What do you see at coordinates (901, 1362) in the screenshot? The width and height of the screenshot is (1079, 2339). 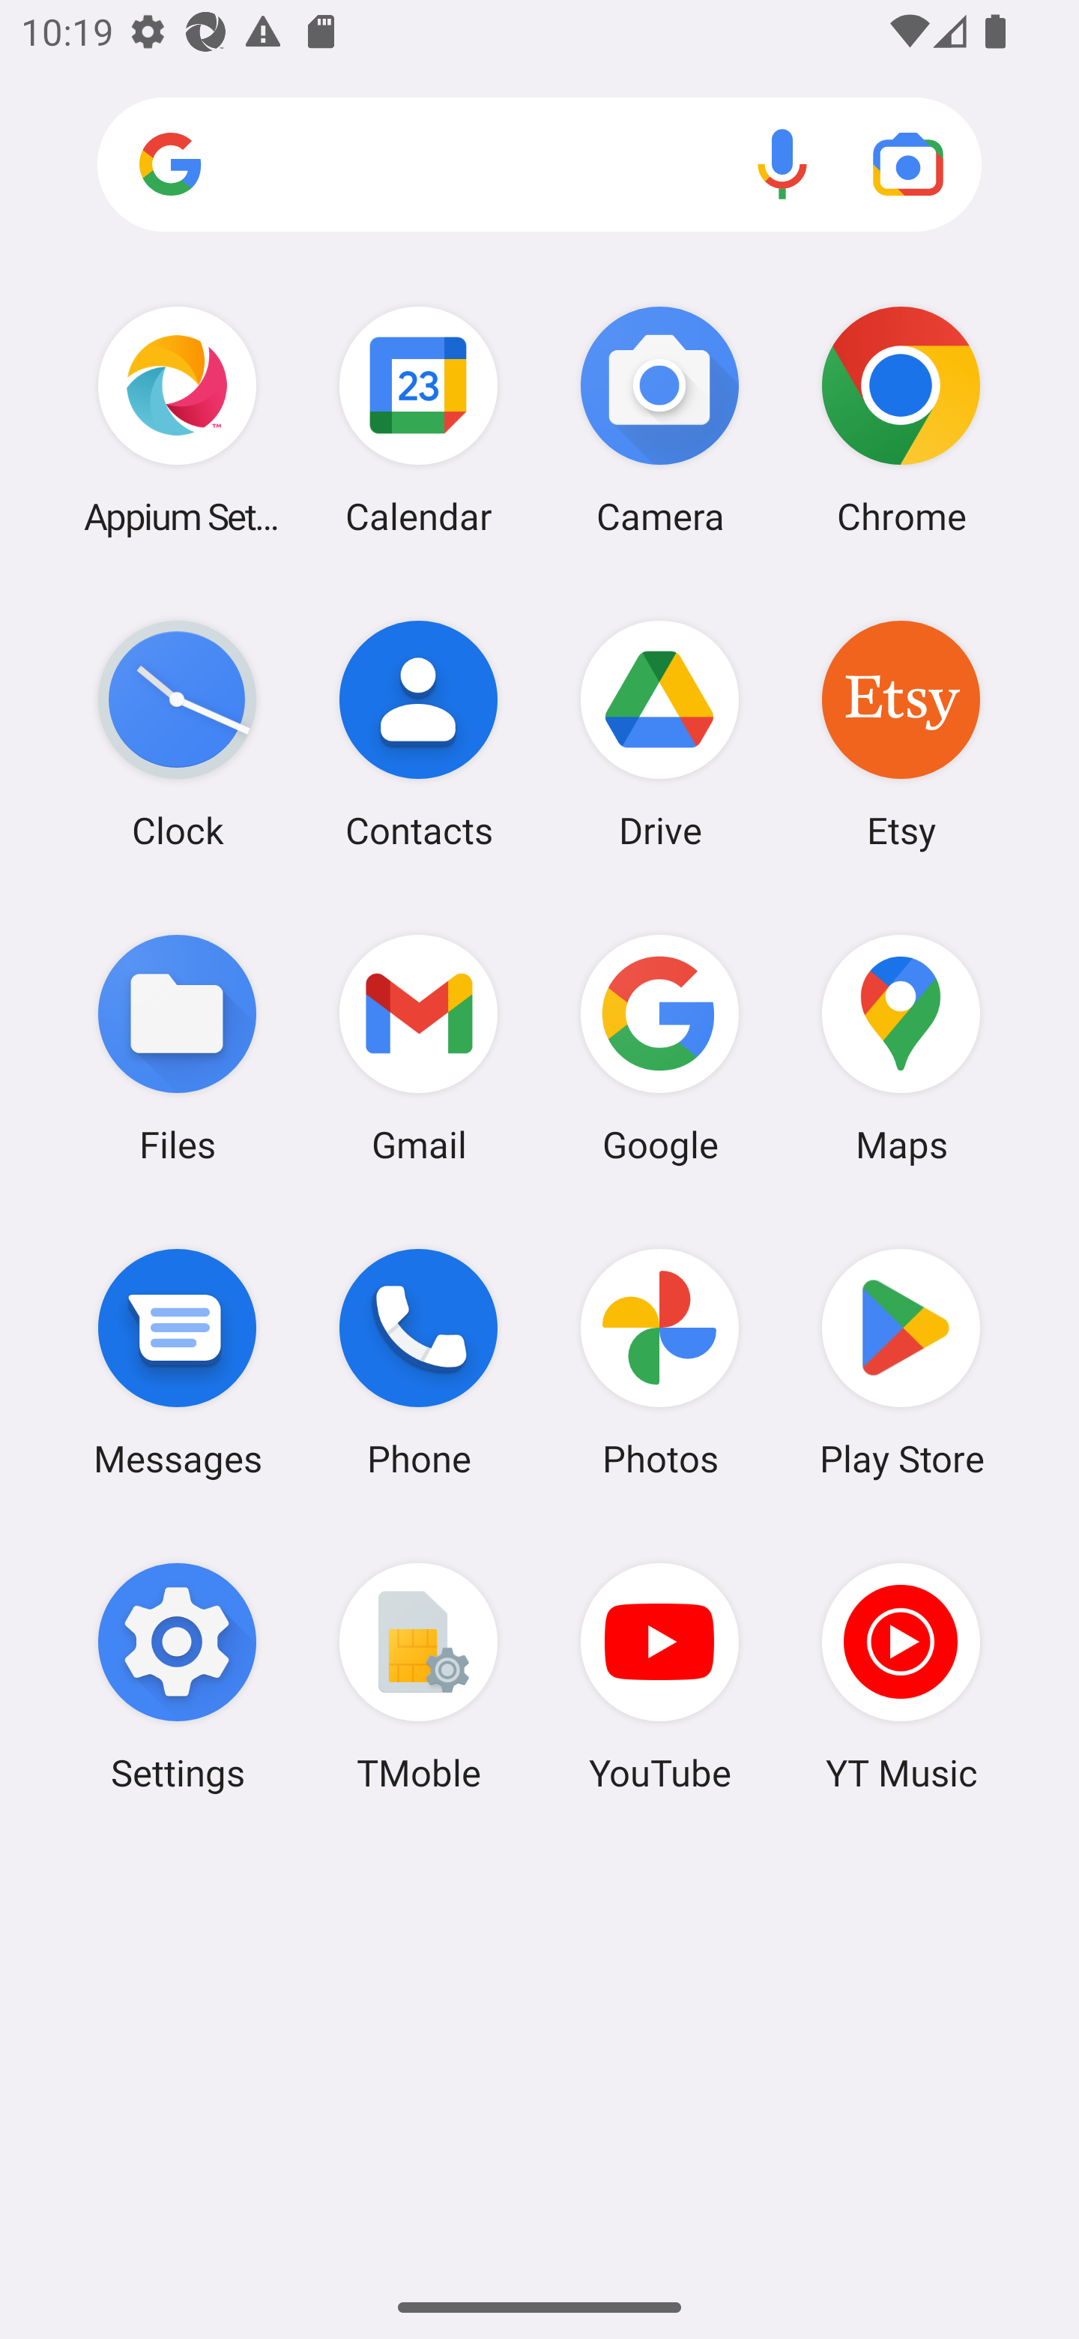 I see `Play Store` at bounding box center [901, 1362].